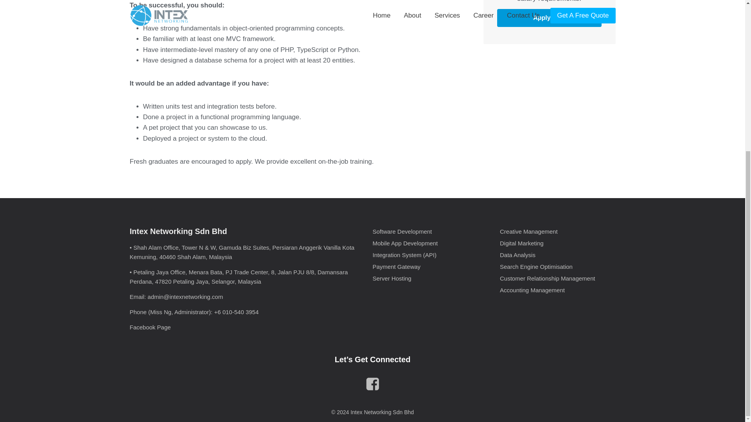 This screenshot has width=751, height=422. I want to click on Payment Gateway, so click(430, 266).